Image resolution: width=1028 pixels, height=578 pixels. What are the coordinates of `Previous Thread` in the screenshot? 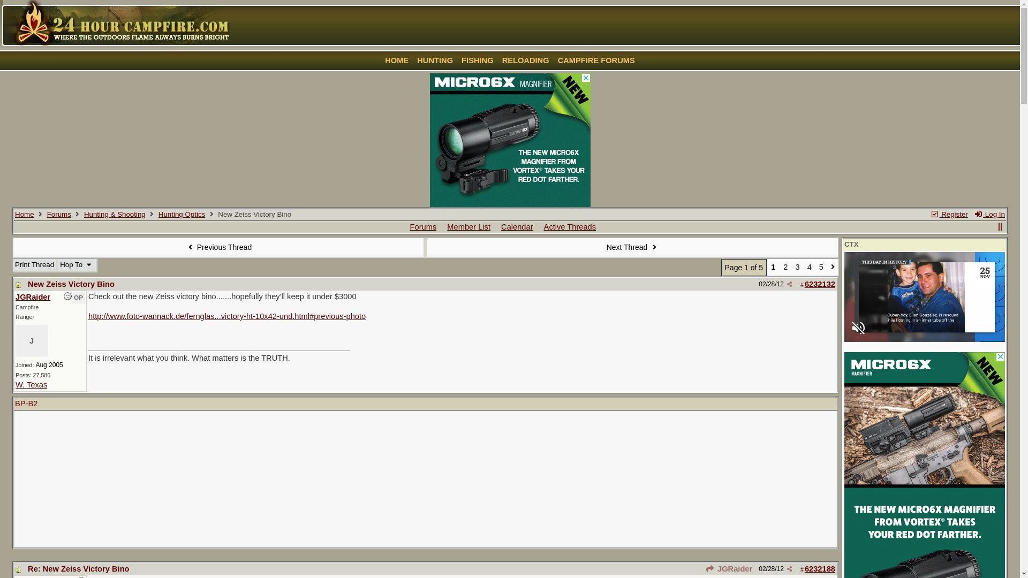 It's located at (218, 247).